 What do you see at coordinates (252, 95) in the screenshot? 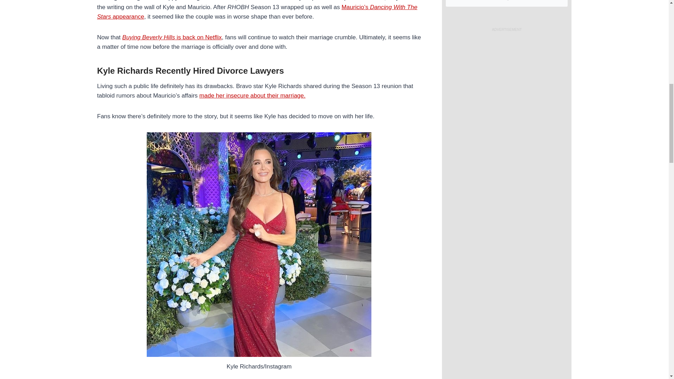
I see `made her insecure about their marriage.` at bounding box center [252, 95].